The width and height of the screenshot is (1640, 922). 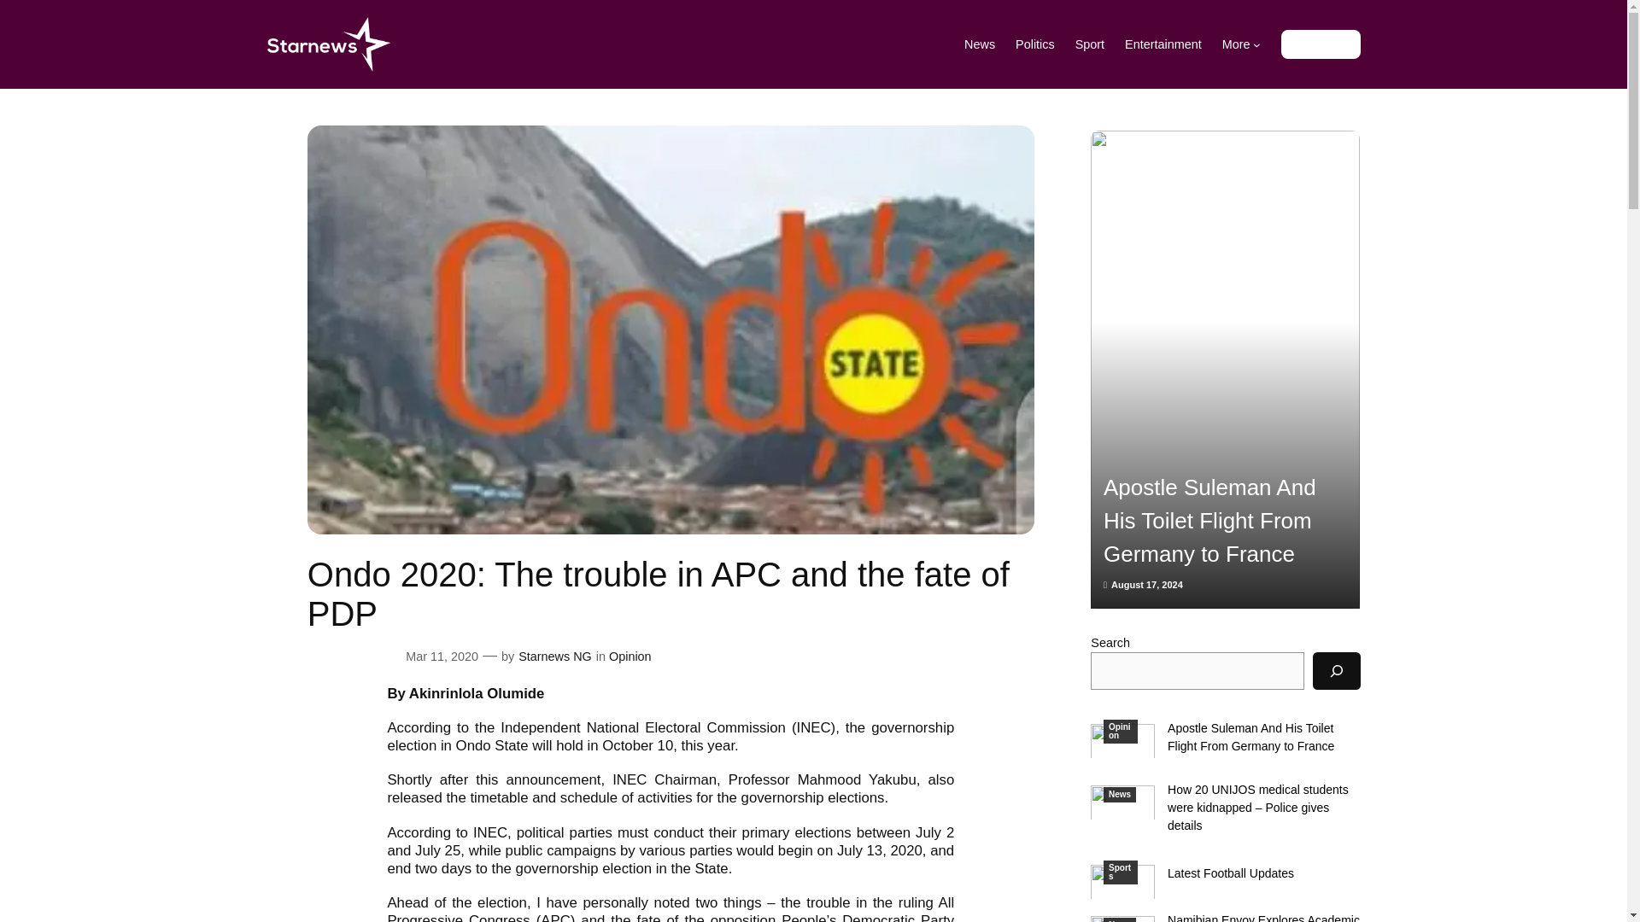 I want to click on Get The App, so click(x=1321, y=44).